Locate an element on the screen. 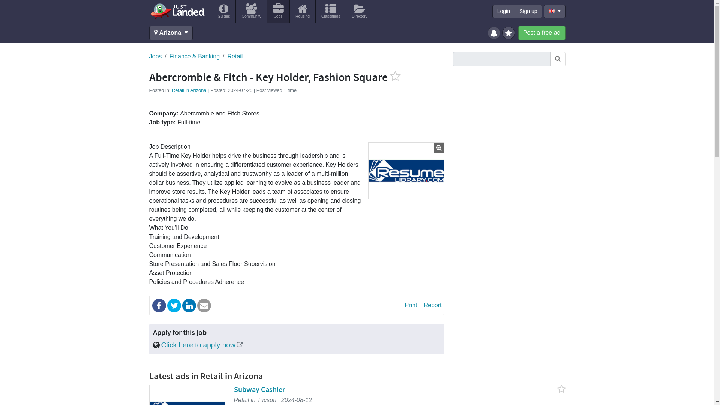 The height and width of the screenshot is (405, 720). Directory is located at coordinates (359, 11).